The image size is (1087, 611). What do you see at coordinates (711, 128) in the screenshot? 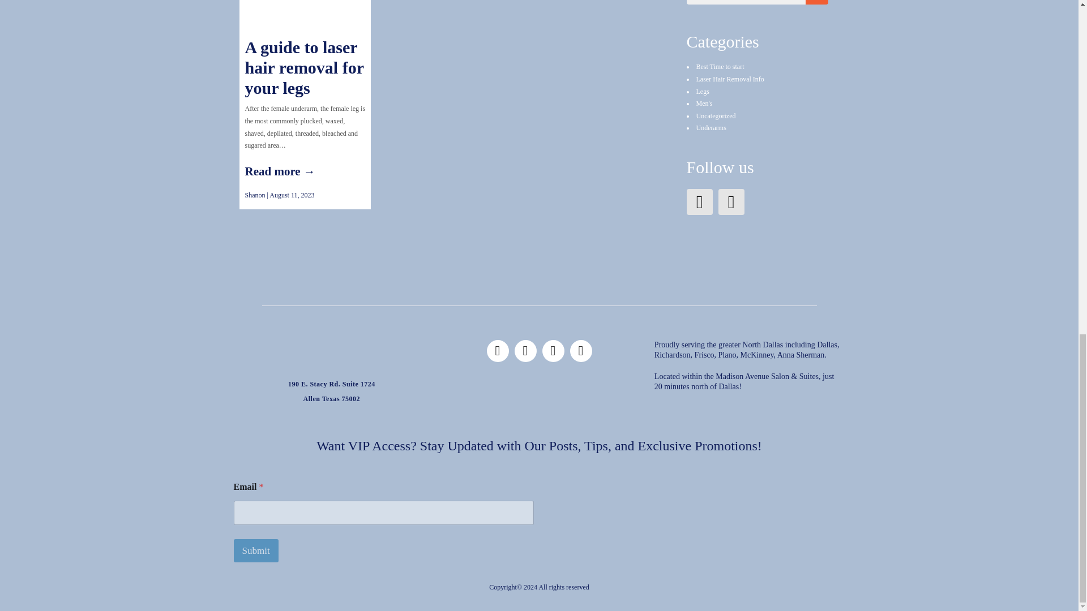
I see `Underarms` at bounding box center [711, 128].